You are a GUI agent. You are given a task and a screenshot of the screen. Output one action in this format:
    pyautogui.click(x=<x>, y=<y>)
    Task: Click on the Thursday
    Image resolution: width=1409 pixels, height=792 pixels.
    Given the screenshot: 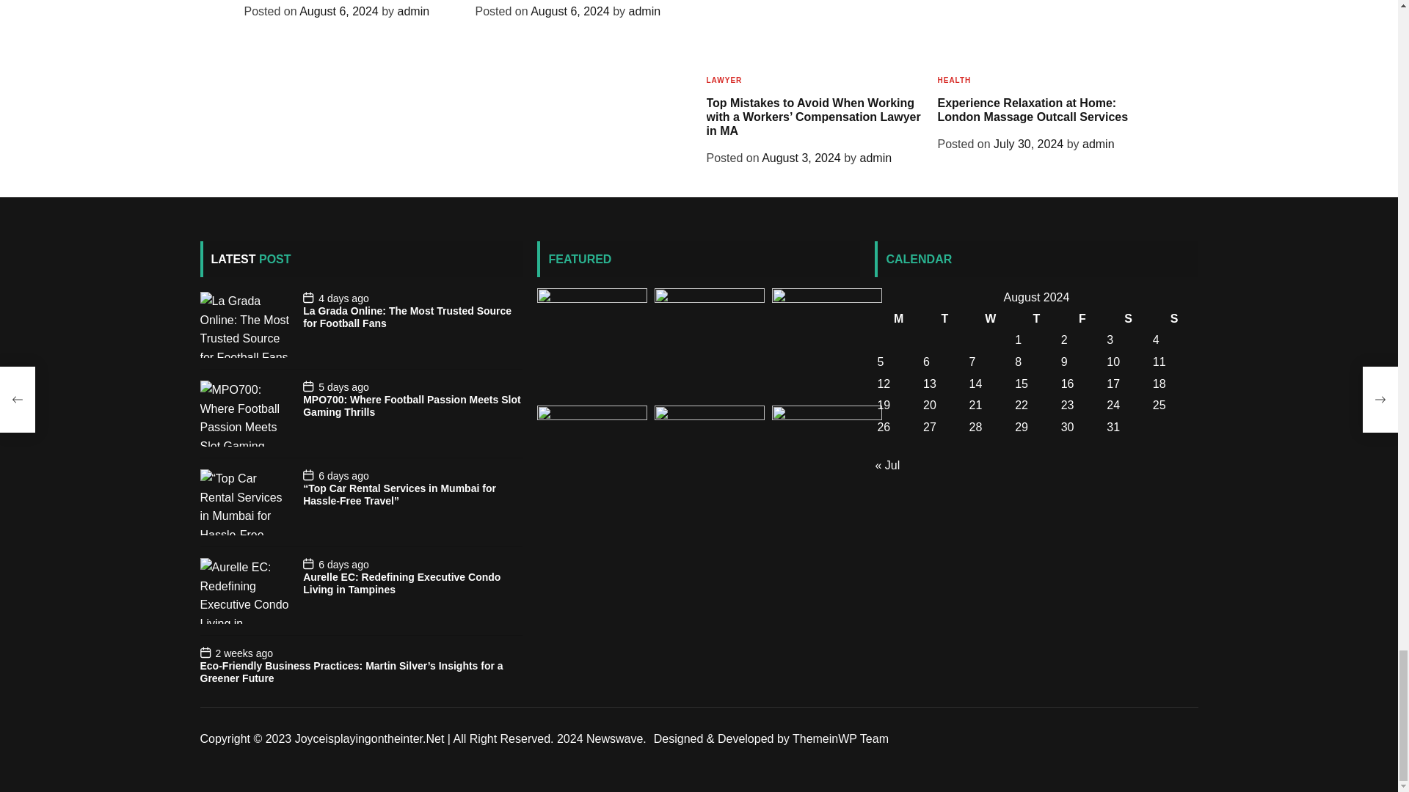 What is the action you would take?
    pyautogui.click(x=1036, y=319)
    